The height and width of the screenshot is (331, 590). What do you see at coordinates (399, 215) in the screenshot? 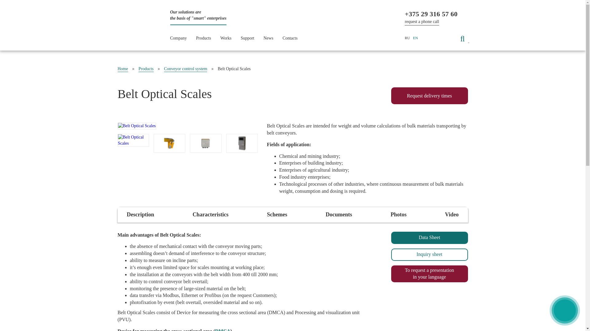
I see `Photos` at bounding box center [399, 215].